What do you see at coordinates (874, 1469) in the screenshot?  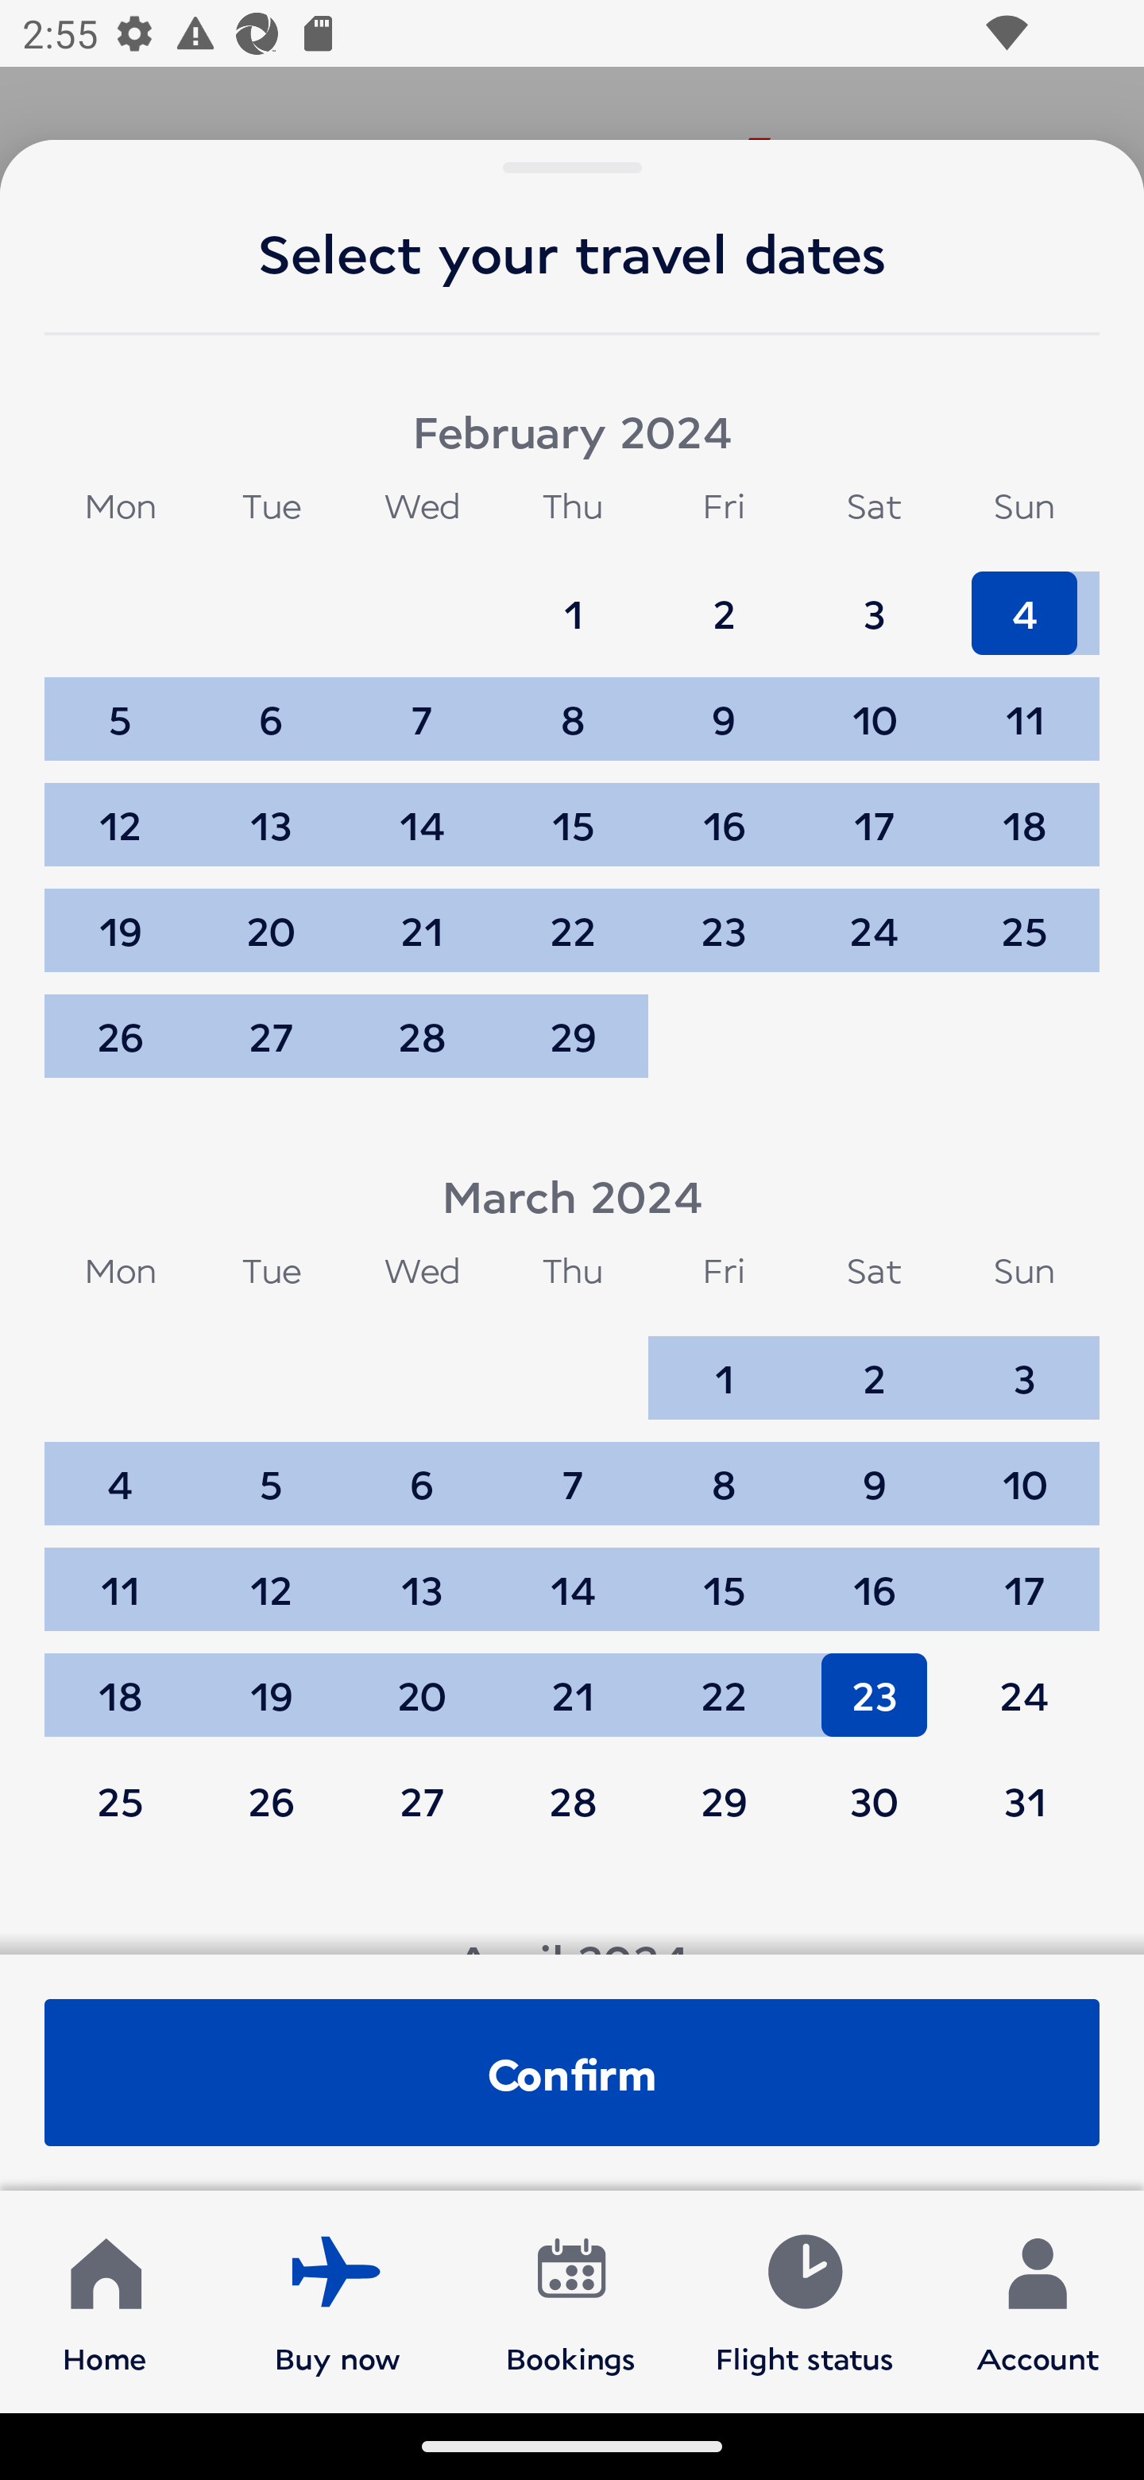 I see `9` at bounding box center [874, 1469].